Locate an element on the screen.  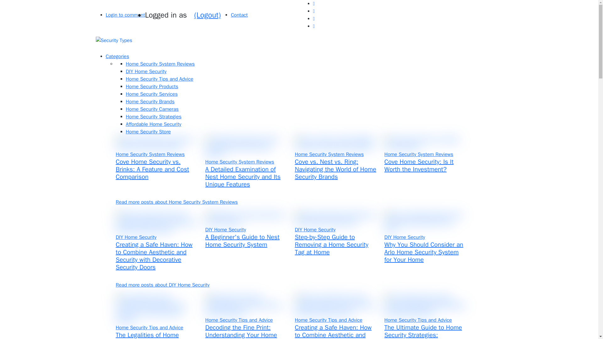
DIY Home Security is located at coordinates (146, 72).